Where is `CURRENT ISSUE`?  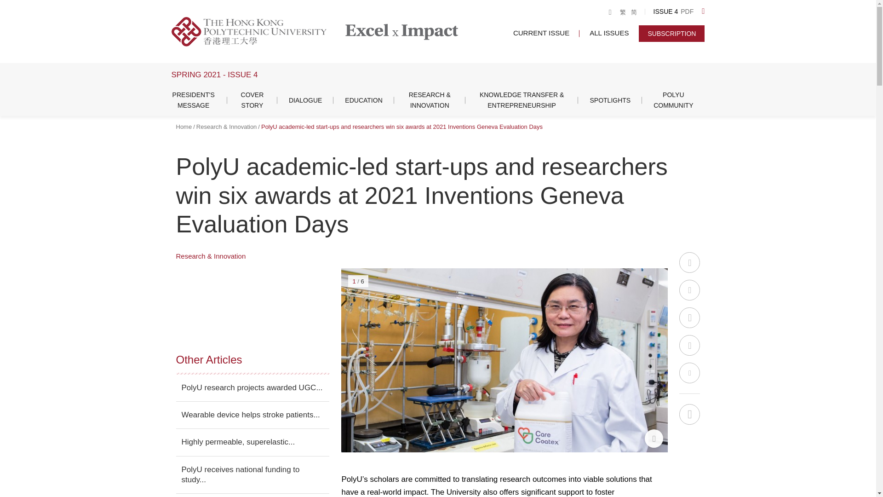
CURRENT ISSUE is located at coordinates (541, 32).